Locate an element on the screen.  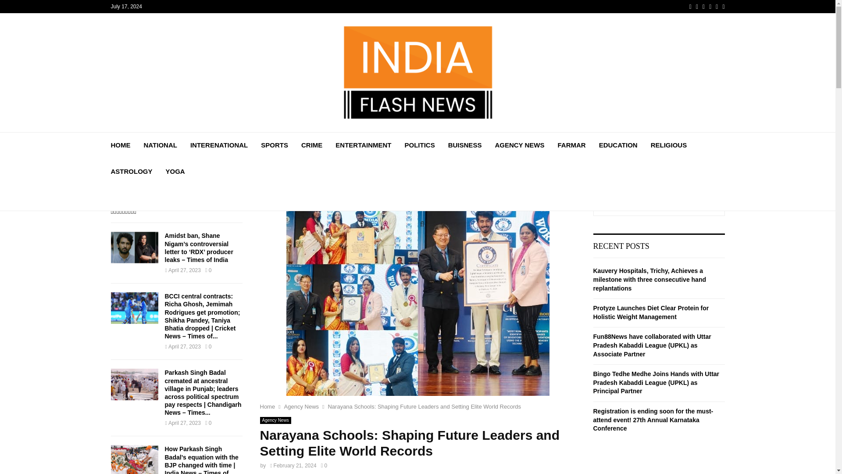
Instagram is located at coordinates (703, 7).